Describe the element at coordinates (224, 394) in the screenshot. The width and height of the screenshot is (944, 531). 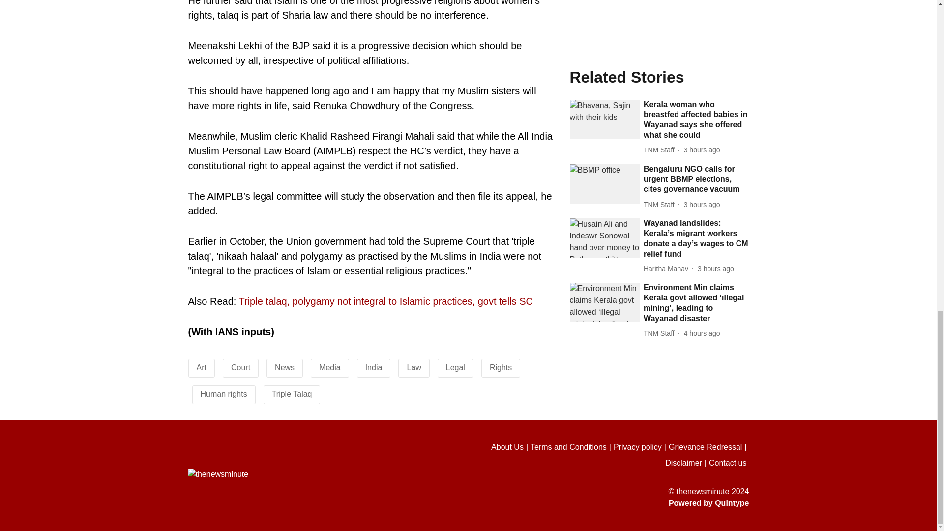
I see `Human rights` at that location.